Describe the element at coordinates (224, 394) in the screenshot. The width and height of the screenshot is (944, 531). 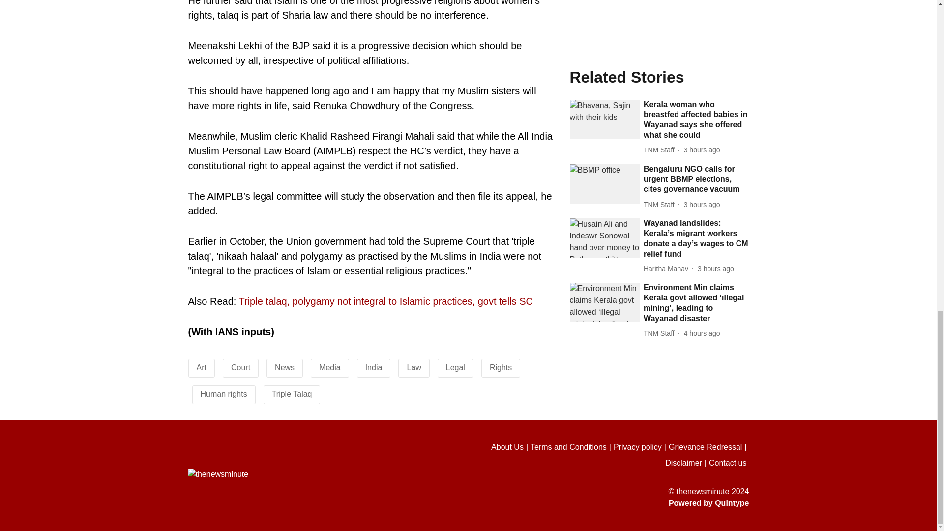
I see `Human rights` at that location.